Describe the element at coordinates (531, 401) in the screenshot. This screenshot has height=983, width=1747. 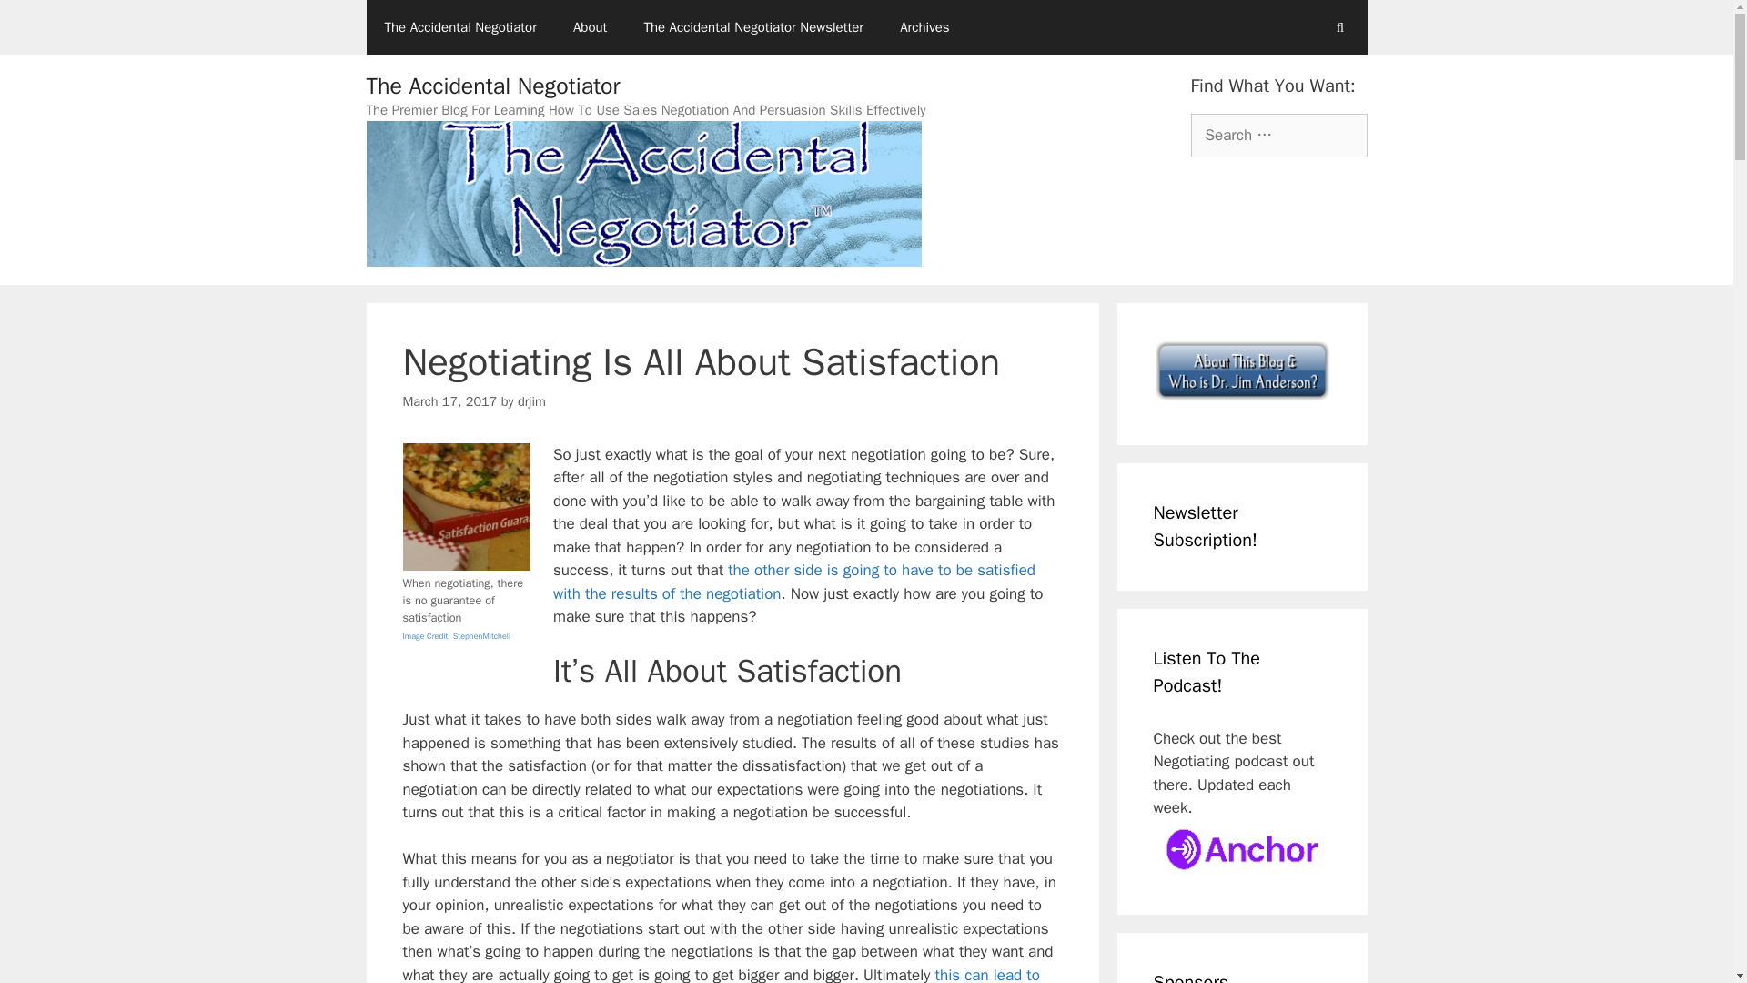
I see `View all posts by drjim` at that location.